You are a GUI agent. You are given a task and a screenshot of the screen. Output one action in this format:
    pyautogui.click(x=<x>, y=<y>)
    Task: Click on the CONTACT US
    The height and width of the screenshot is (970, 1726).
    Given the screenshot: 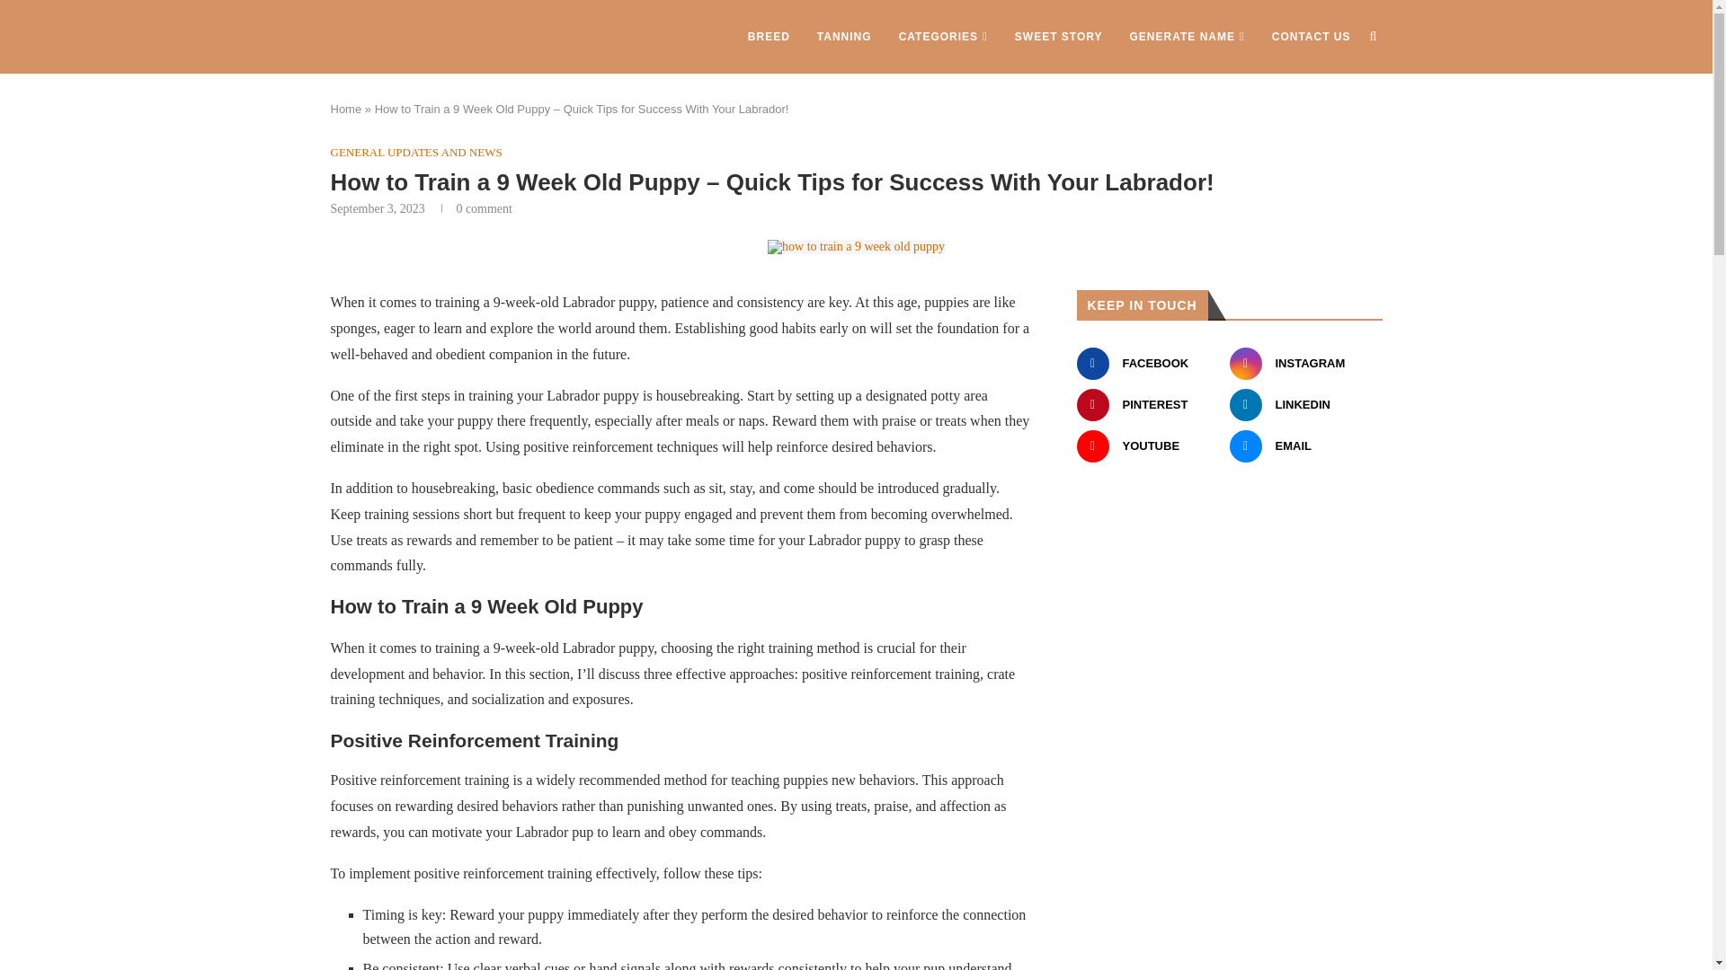 What is the action you would take?
    pyautogui.click(x=1312, y=37)
    